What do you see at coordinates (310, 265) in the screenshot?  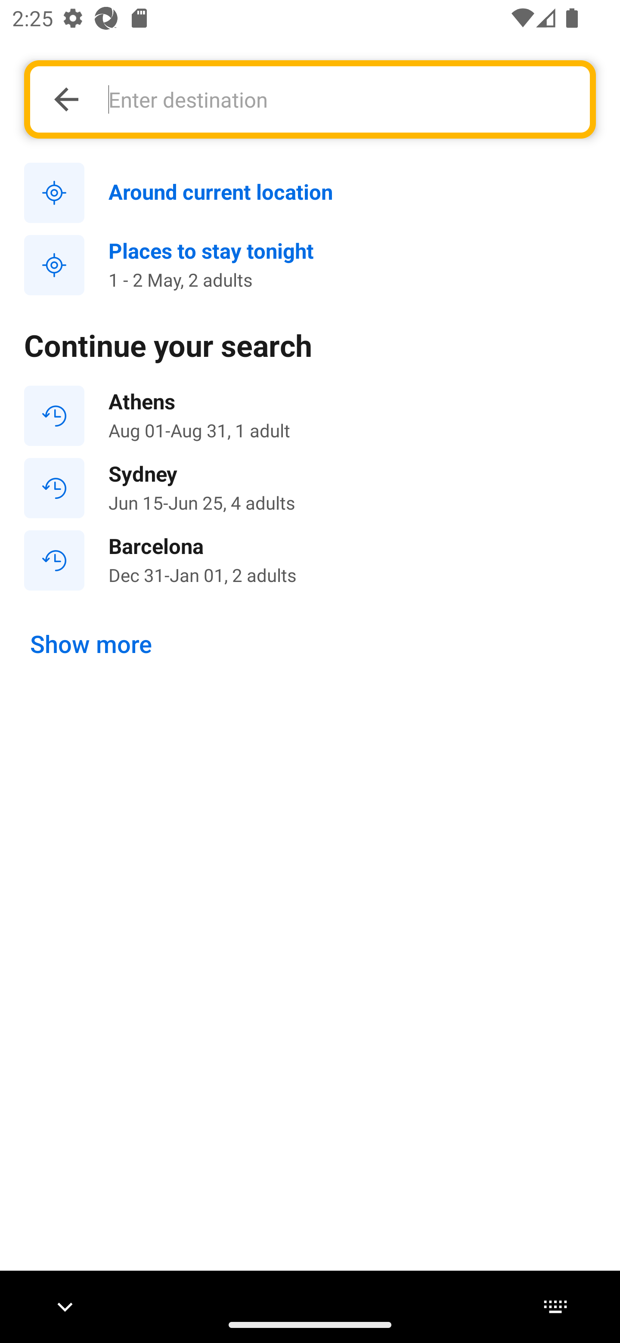 I see `Places to stay tonight 1 - 2 May, 2 adults` at bounding box center [310, 265].